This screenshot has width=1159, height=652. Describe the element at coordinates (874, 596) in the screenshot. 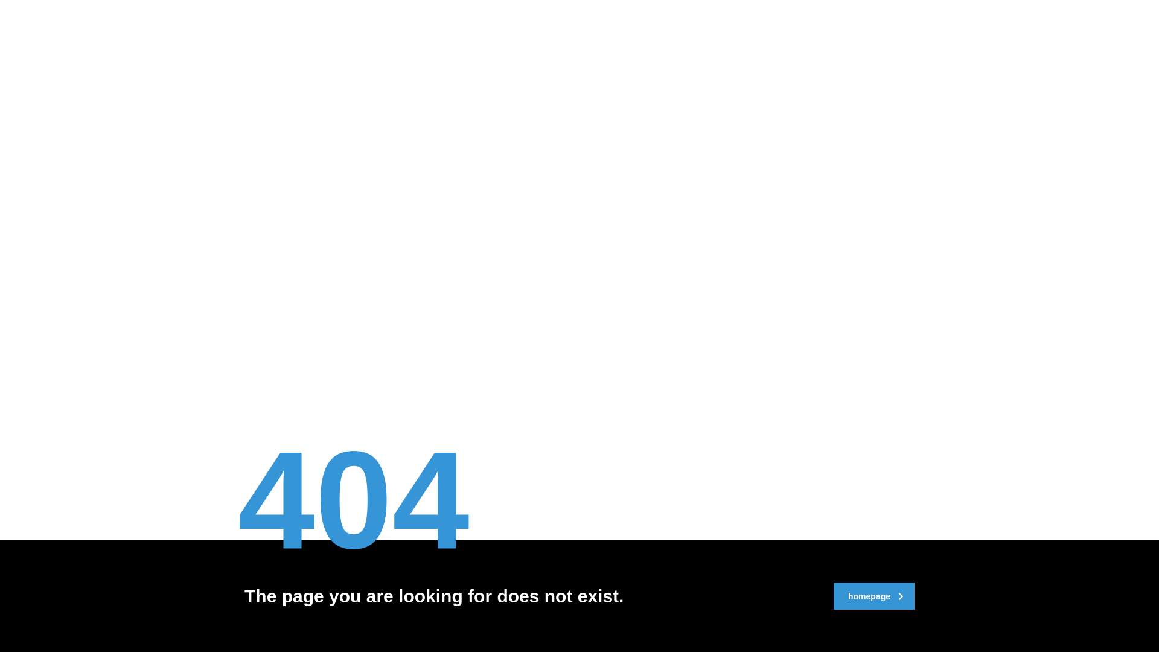

I see `homepage` at that location.